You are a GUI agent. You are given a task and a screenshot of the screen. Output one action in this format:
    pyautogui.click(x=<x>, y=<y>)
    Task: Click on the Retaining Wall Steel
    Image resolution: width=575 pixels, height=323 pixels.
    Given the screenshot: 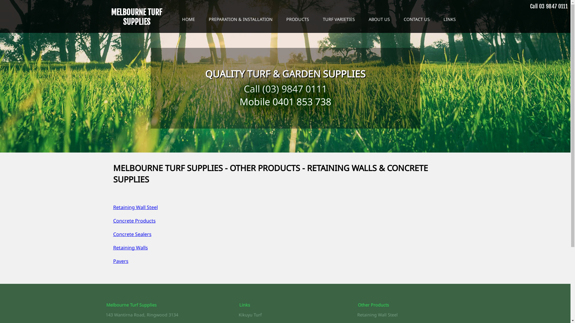 What is the action you would take?
    pyautogui.click(x=135, y=207)
    